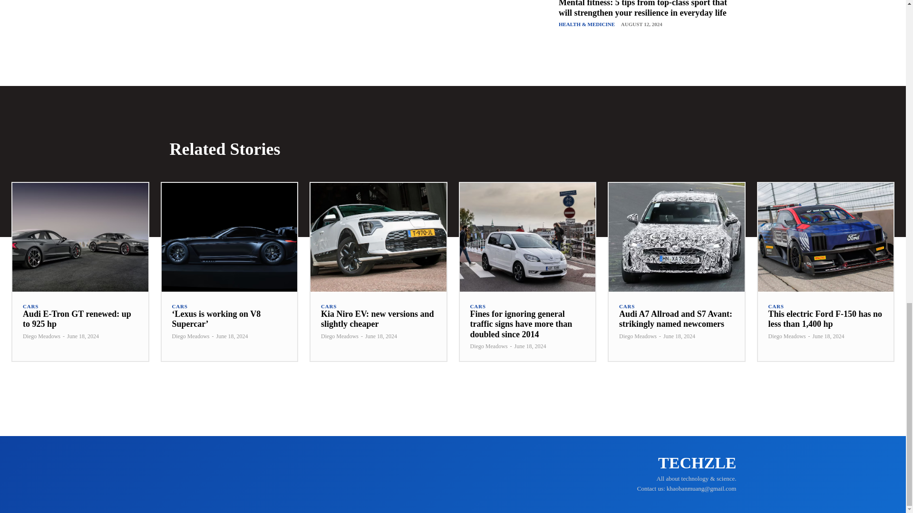 This screenshot has height=513, width=913. What do you see at coordinates (378, 319) in the screenshot?
I see `Kia Niro EV: new versions and slightly cheaper` at bounding box center [378, 319].